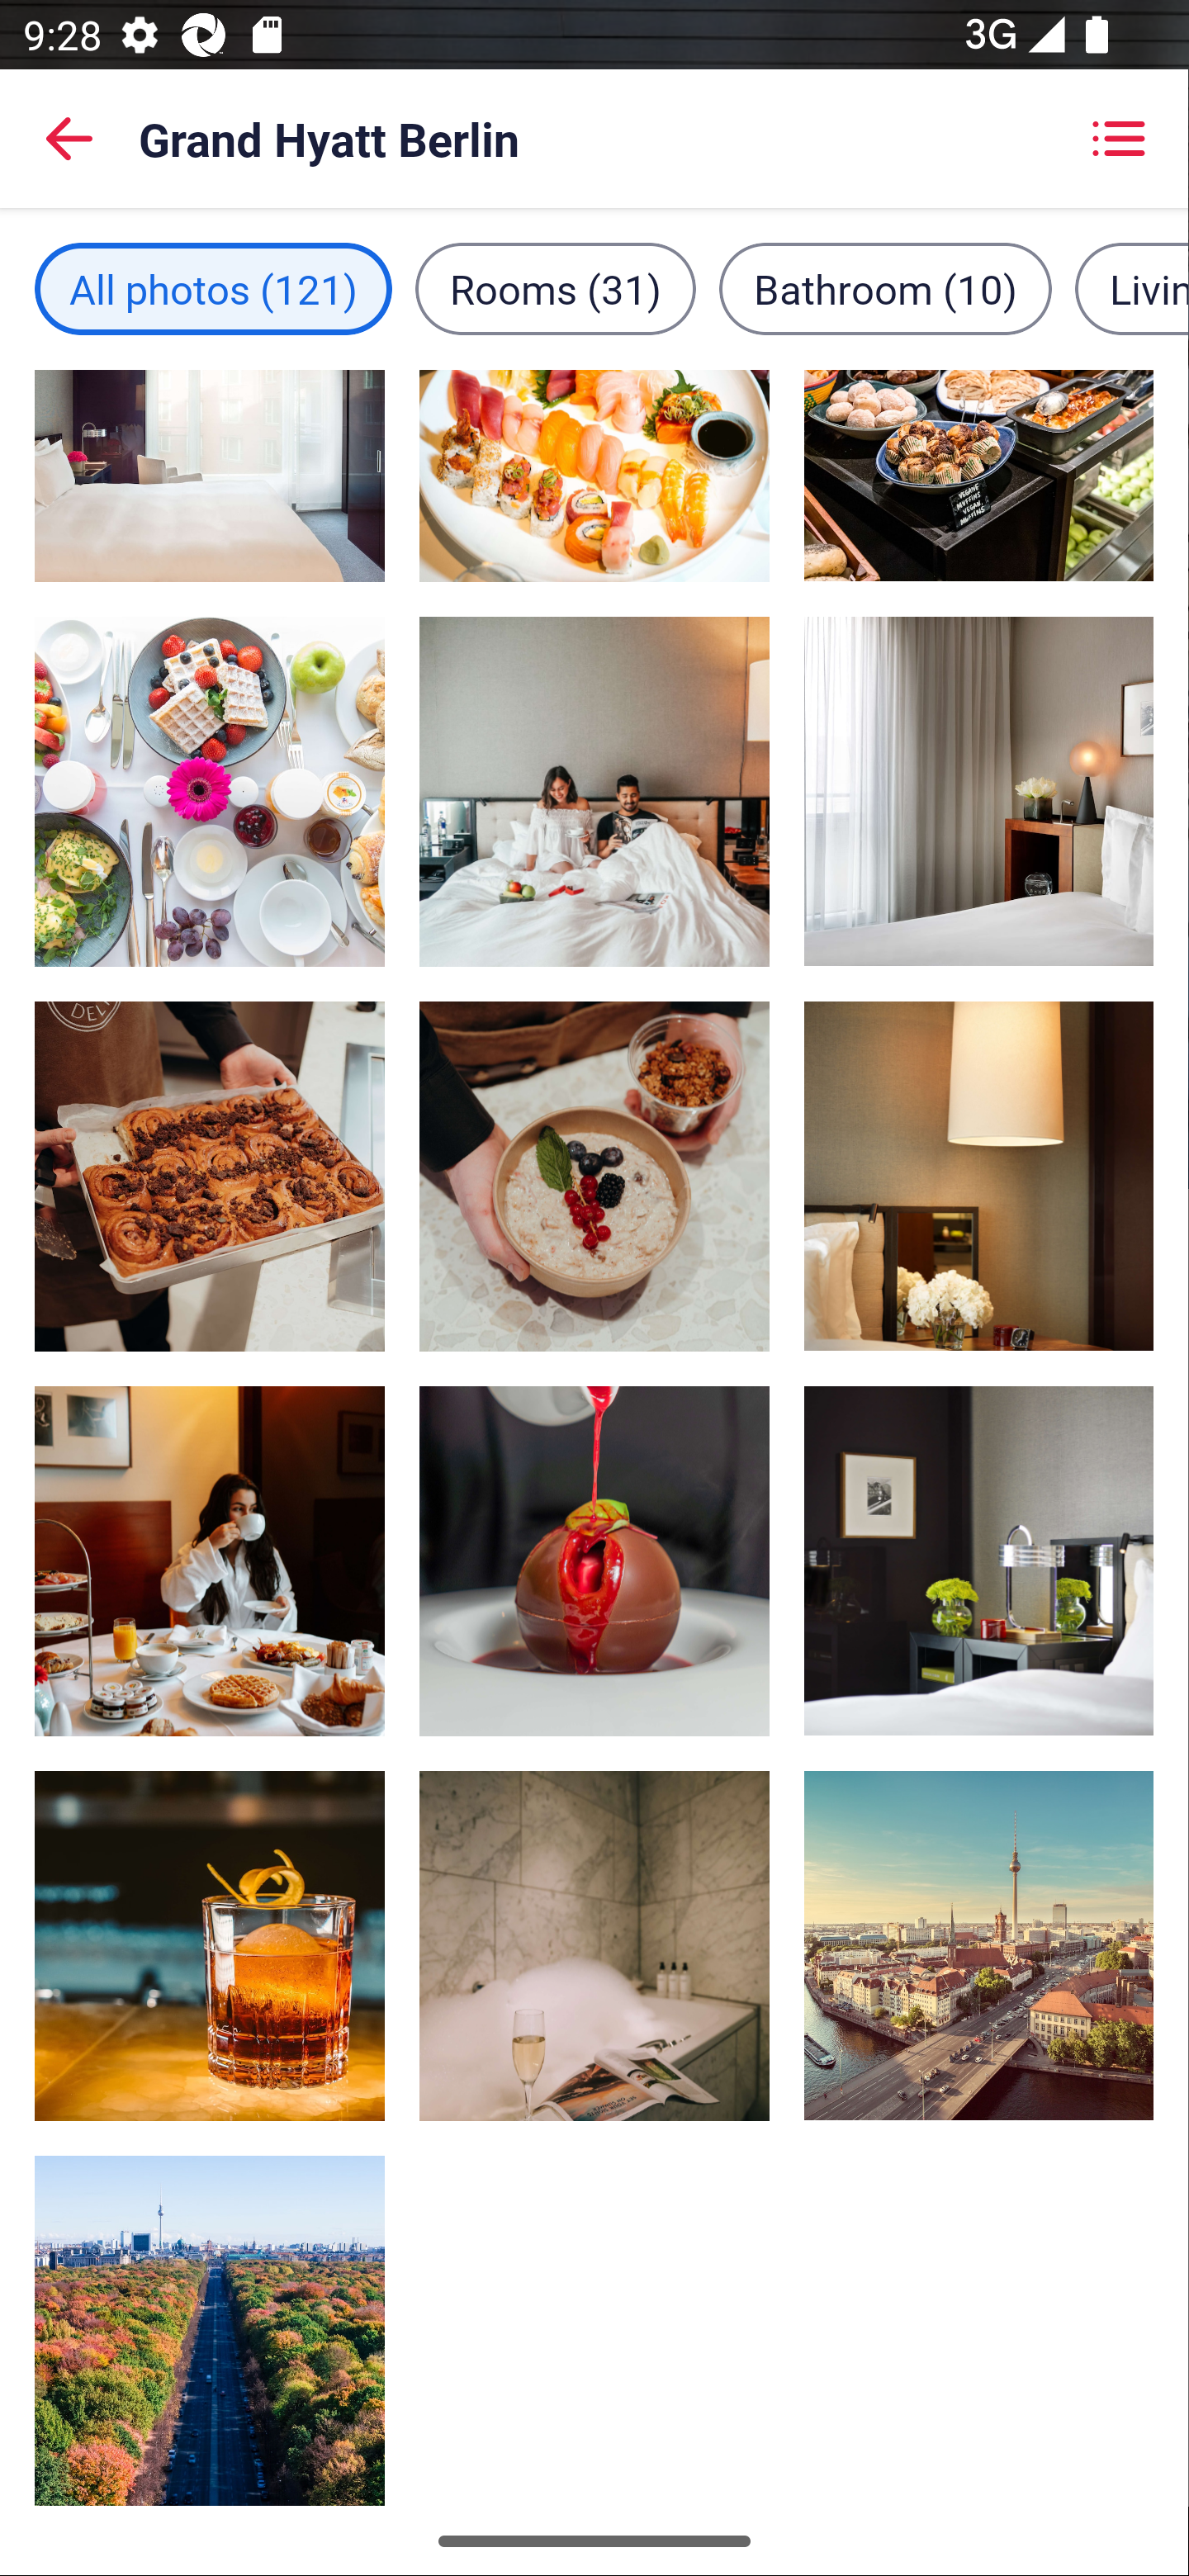 This screenshot has height=2576, width=1189. What do you see at coordinates (210, 1177) in the screenshot?
I see `2 restaurants, Asian cuisine, image` at bounding box center [210, 1177].